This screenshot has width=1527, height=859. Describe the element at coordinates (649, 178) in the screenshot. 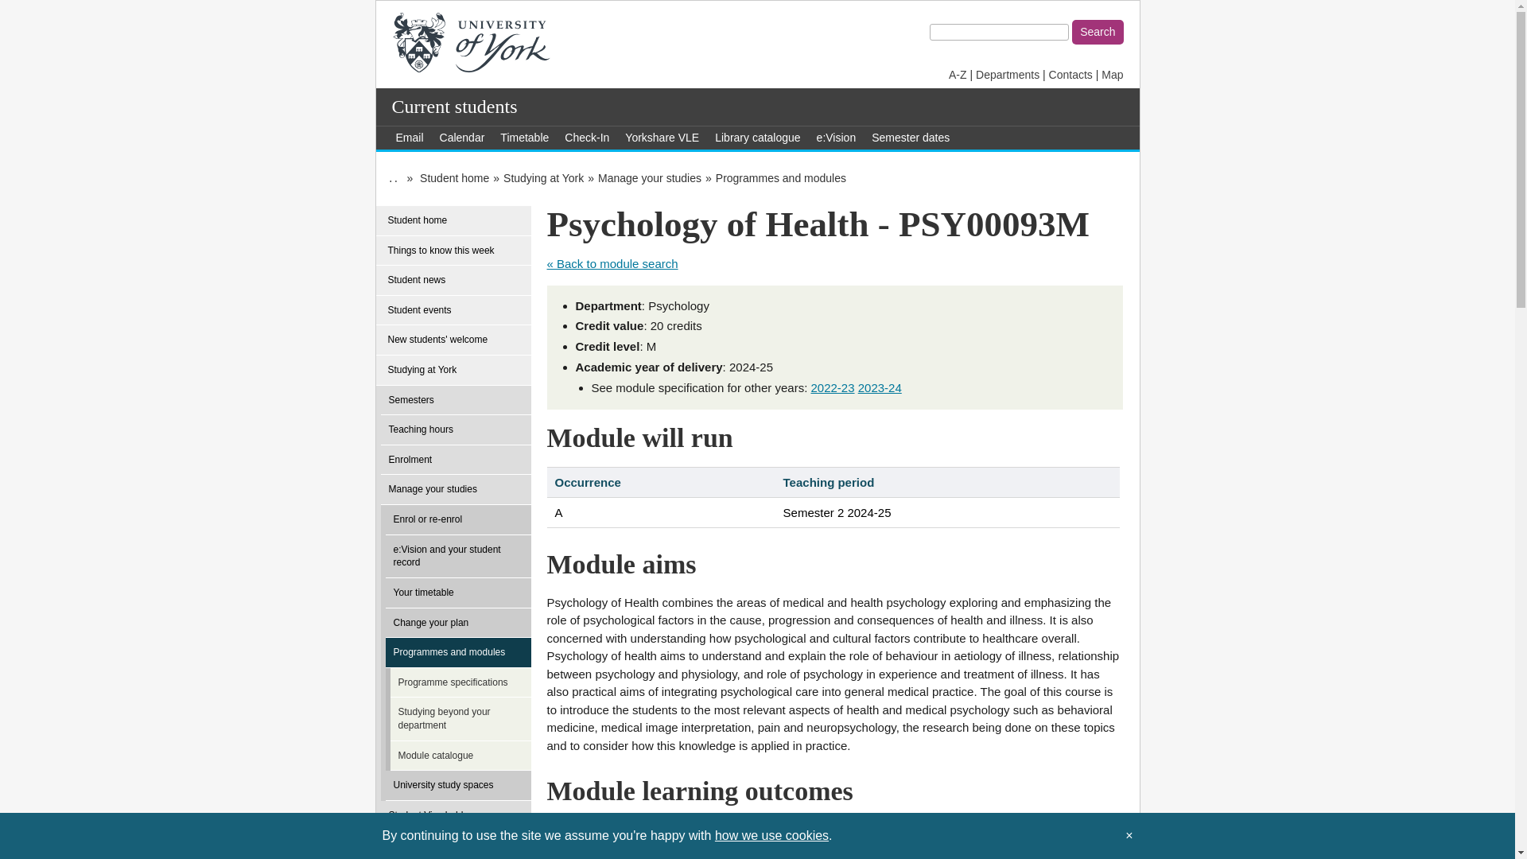

I see `Manage your studies` at that location.